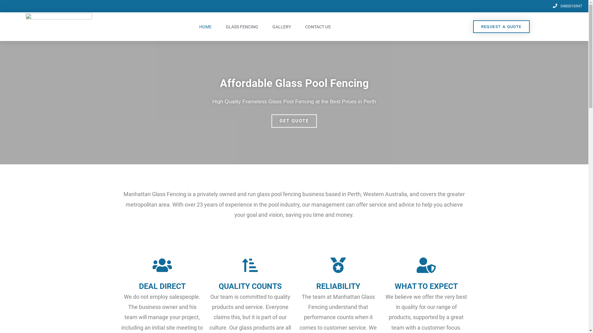 Image resolution: width=593 pixels, height=333 pixels. Describe the element at coordinates (567, 6) in the screenshot. I see `0480016947` at that location.